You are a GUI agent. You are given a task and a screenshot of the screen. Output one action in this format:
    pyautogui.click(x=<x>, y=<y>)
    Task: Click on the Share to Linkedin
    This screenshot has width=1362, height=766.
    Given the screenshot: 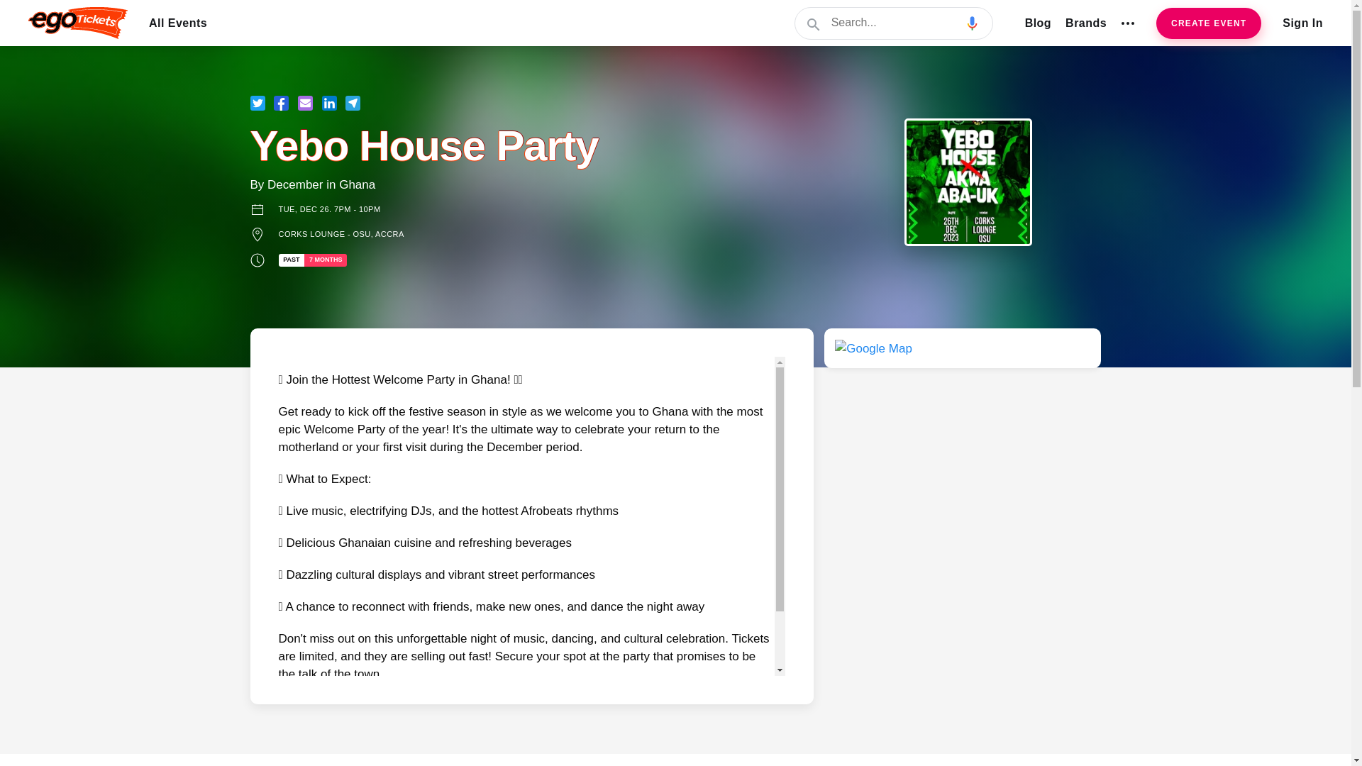 What is the action you would take?
    pyautogui.click(x=329, y=103)
    